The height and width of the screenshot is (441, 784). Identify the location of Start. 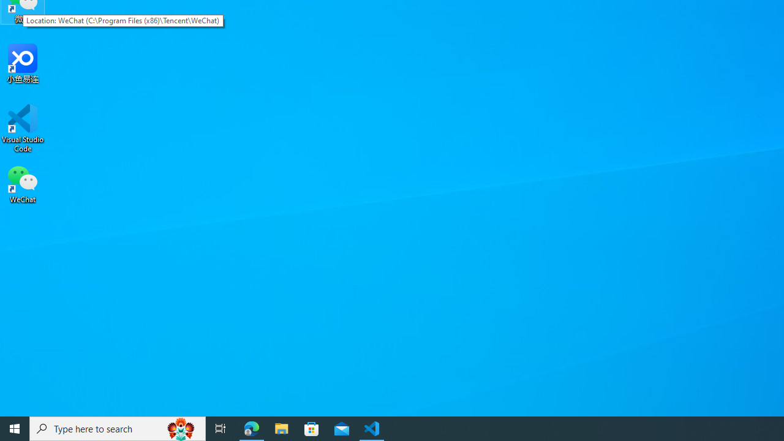
(15, 429).